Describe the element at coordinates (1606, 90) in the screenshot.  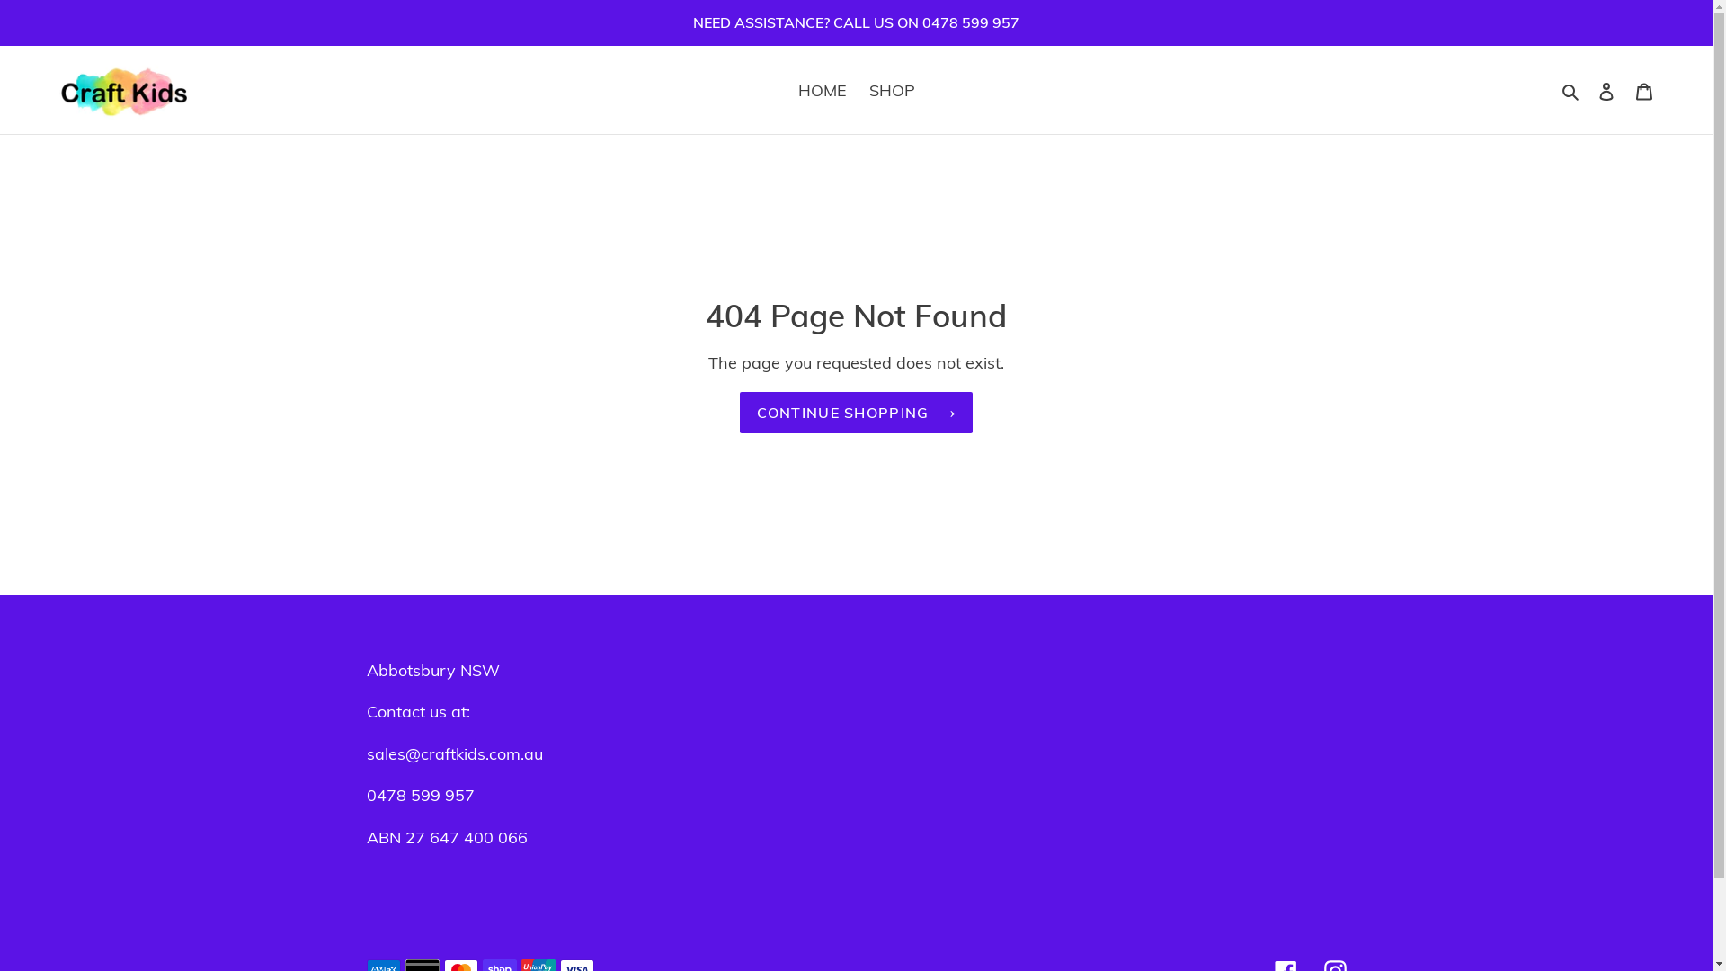
I see `Log in` at that location.